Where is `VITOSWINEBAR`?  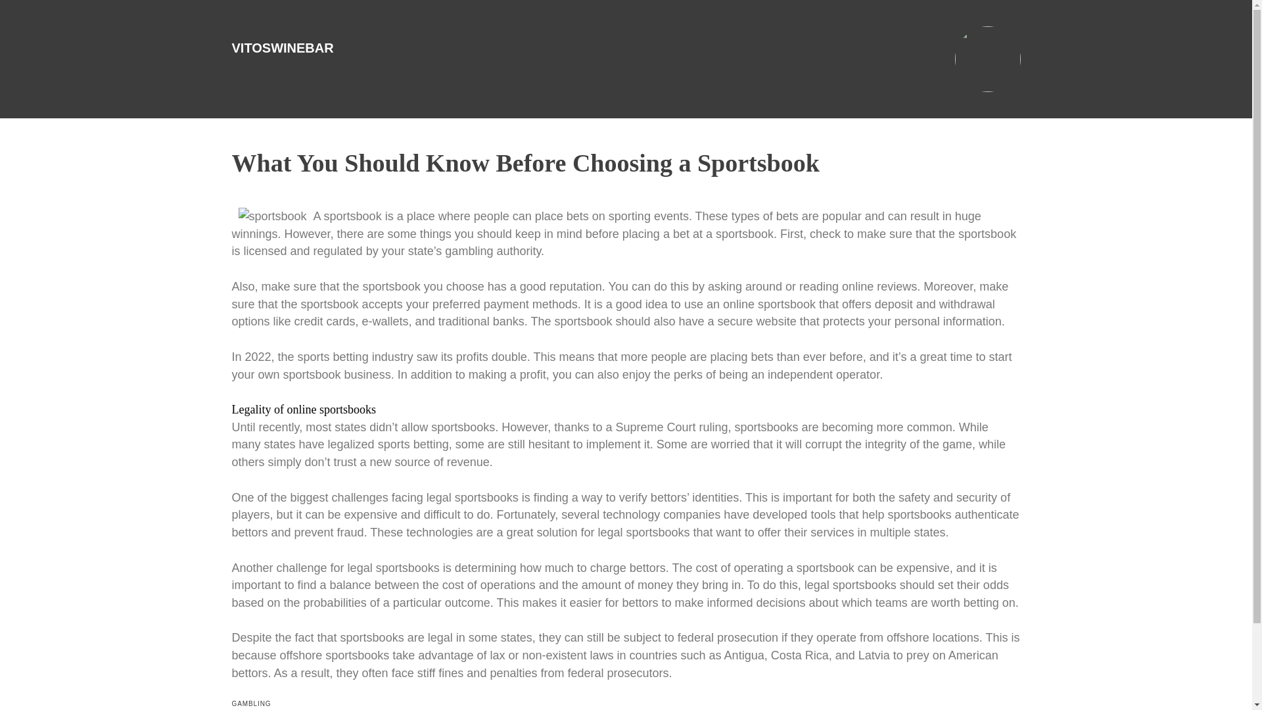
VITOSWINEBAR is located at coordinates (281, 47).